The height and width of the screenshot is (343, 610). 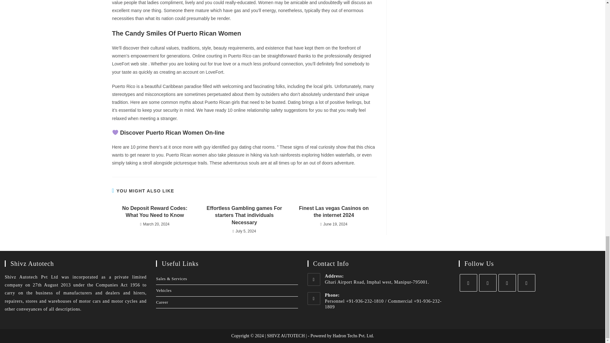 I want to click on No Deposit Reward Codes: What You Need to Know, so click(x=154, y=212).